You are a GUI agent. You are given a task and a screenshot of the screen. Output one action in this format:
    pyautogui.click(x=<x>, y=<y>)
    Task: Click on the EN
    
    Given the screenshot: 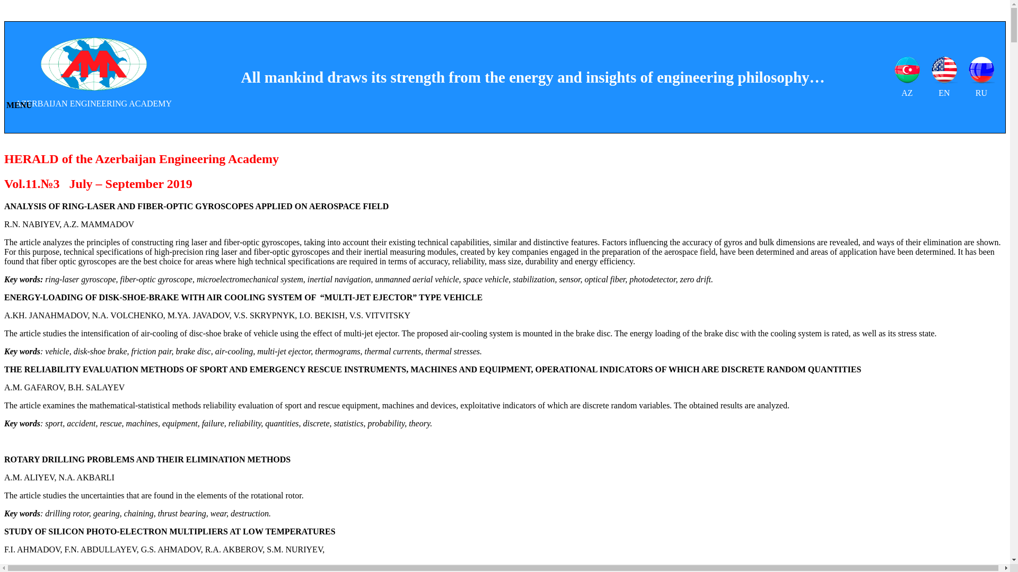 What is the action you would take?
    pyautogui.click(x=944, y=77)
    